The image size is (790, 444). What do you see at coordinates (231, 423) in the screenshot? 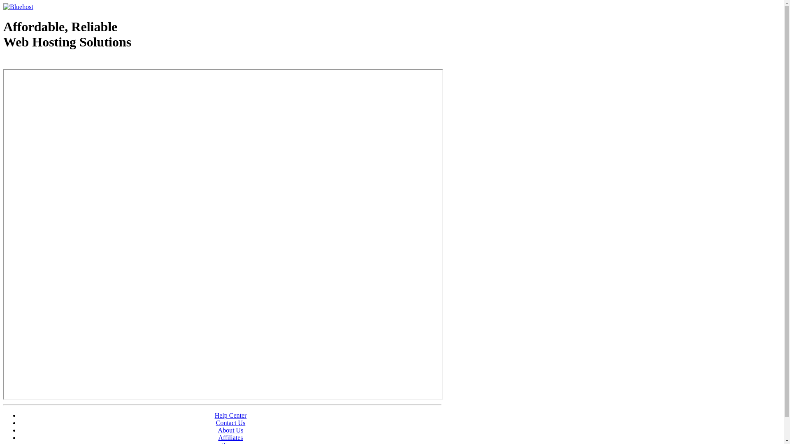
I see `Contact Us` at bounding box center [231, 423].